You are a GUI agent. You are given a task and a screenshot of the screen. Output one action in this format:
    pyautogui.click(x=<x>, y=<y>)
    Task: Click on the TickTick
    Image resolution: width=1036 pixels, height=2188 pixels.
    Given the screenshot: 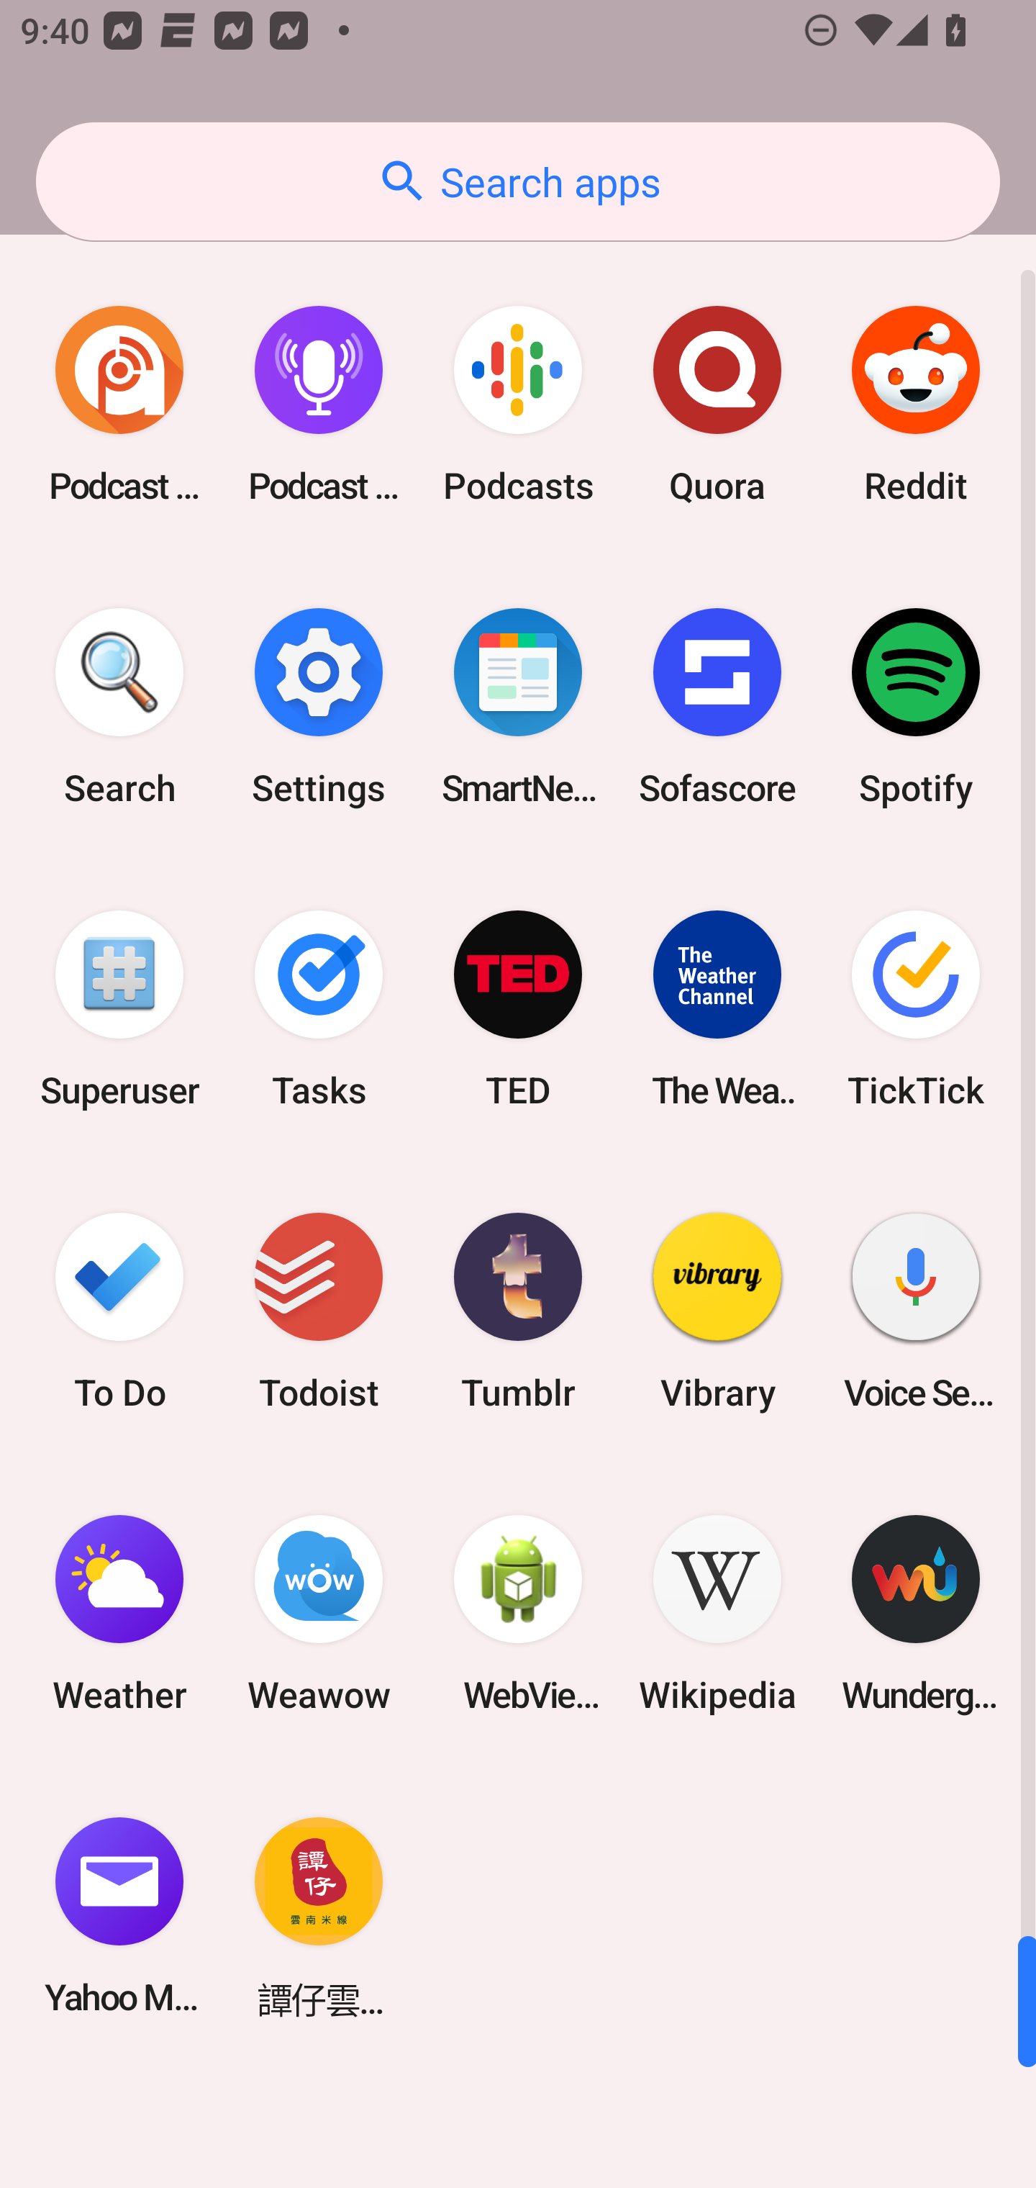 What is the action you would take?
    pyautogui.click(x=916, y=1008)
    